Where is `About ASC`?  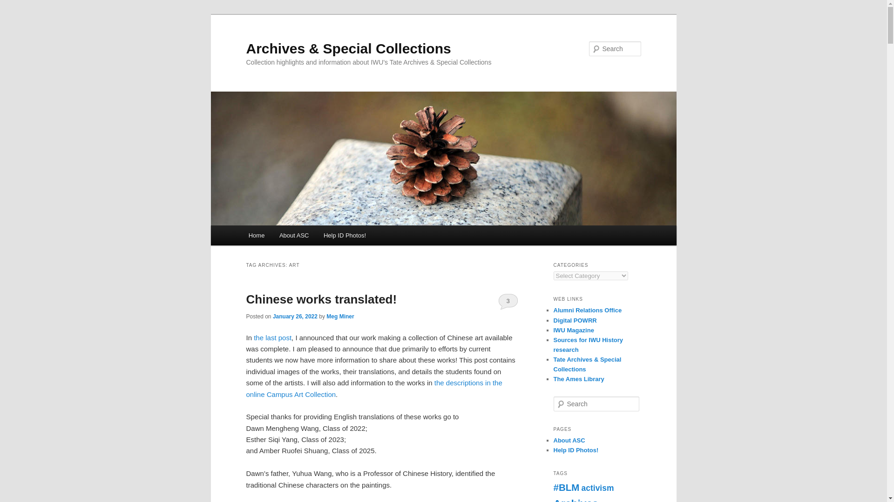
About ASC is located at coordinates (294, 235).